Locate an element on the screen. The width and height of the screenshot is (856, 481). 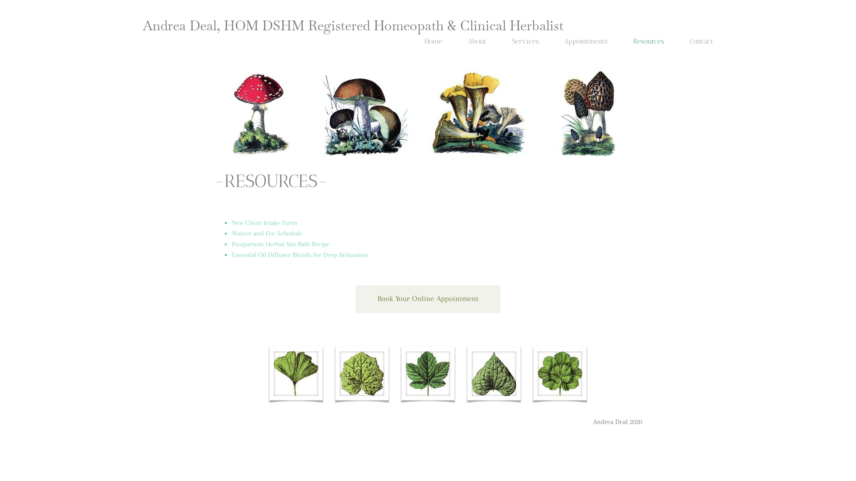
Appointments is located at coordinates (586, 41).